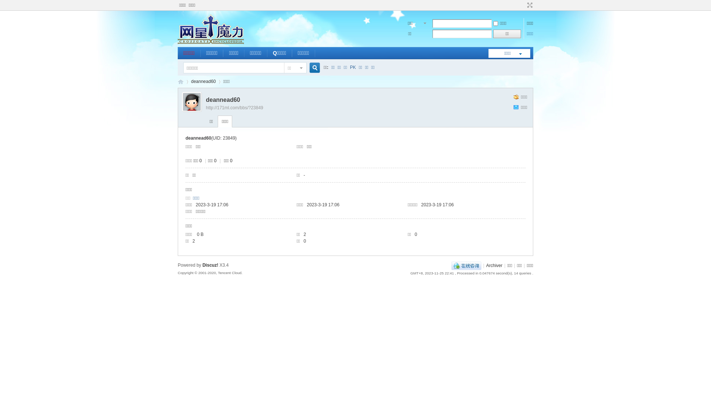 The width and height of the screenshot is (711, 400). Describe the element at coordinates (312, 68) in the screenshot. I see `true` at that location.